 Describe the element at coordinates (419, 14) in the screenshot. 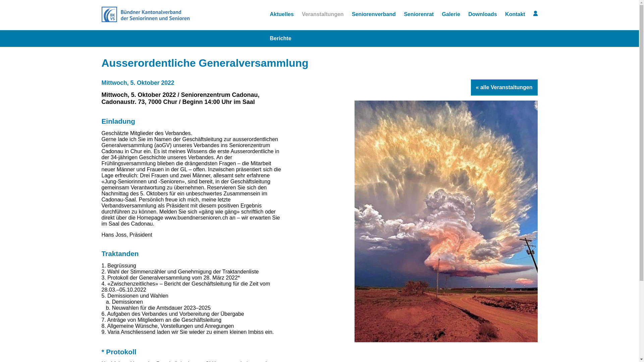

I see `Seniorenrat` at that location.